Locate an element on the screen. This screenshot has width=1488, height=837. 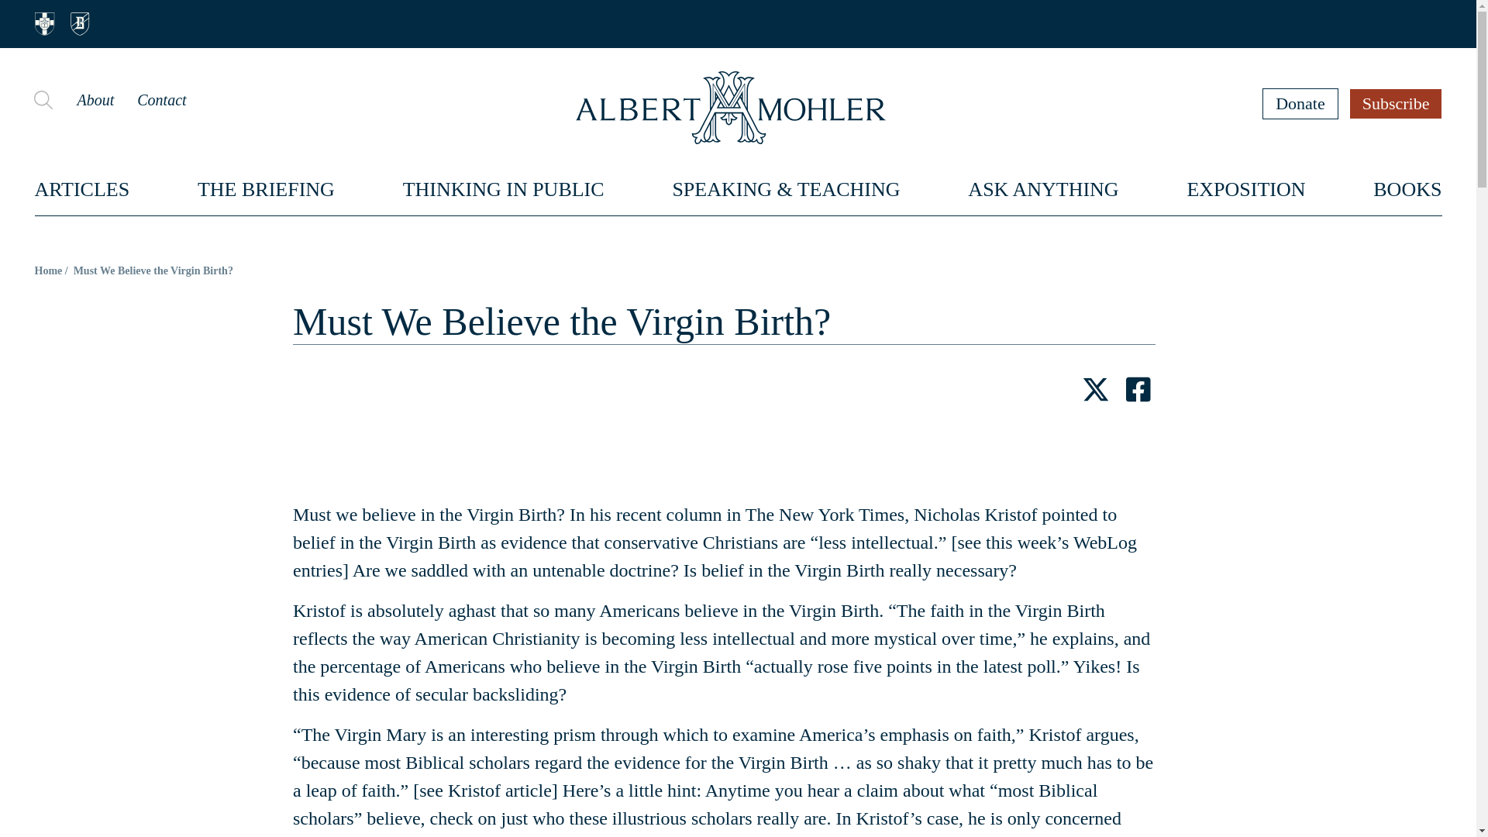
Subscribe is located at coordinates (1397, 103).